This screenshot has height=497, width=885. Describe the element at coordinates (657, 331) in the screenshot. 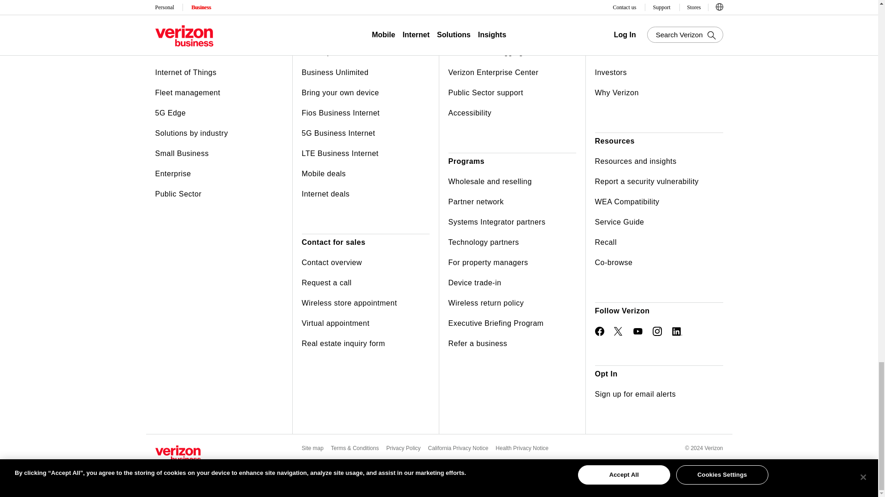

I see `Opens New Window` at that location.